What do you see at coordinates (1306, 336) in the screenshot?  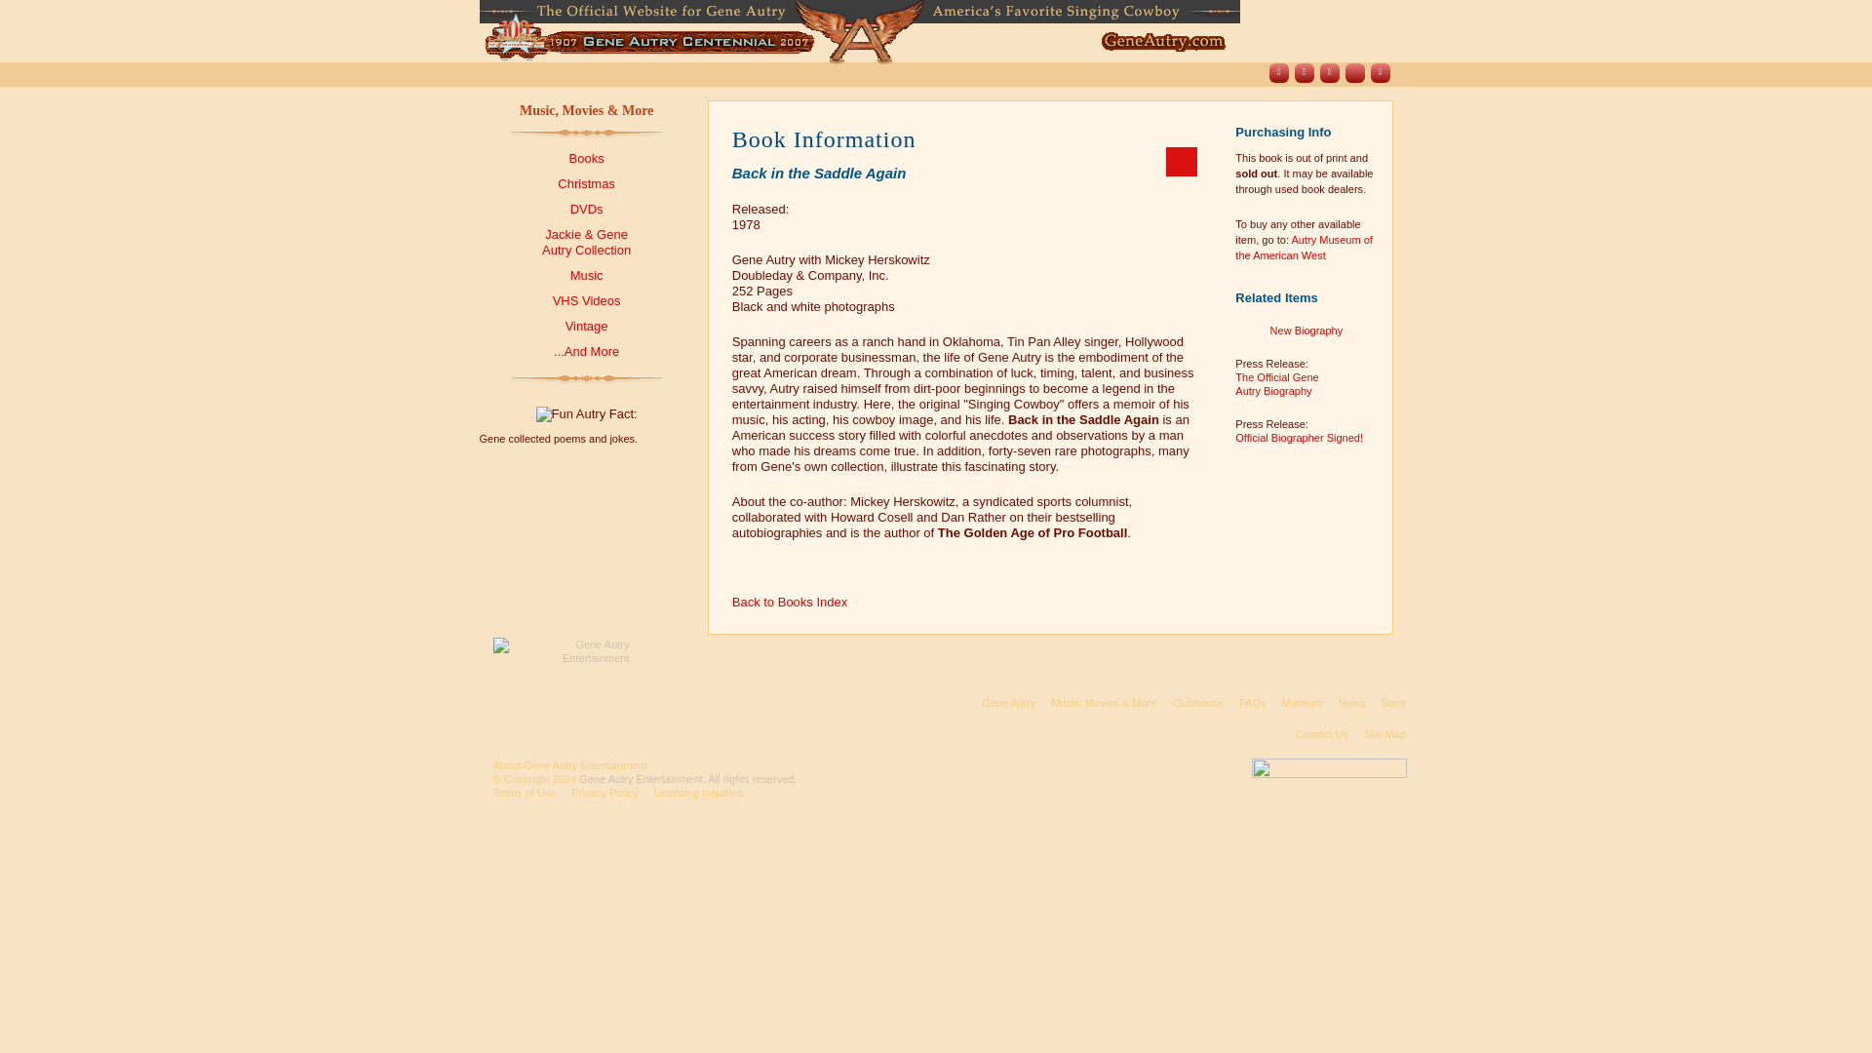 I see `New Biography` at bounding box center [1306, 336].